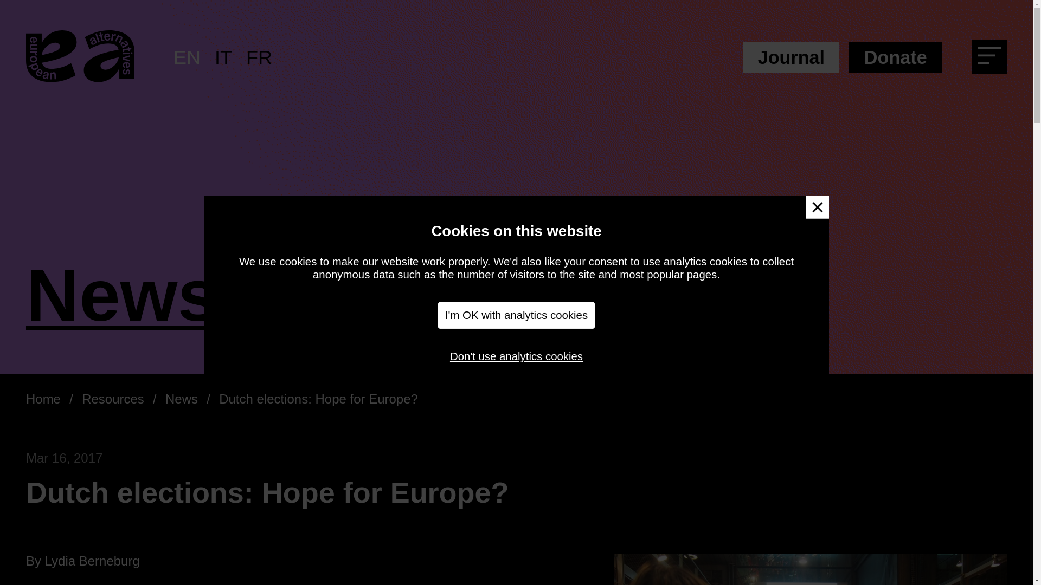 This screenshot has width=1041, height=585. I want to click on I'm OK with analytics cookies, so click(517, 315).